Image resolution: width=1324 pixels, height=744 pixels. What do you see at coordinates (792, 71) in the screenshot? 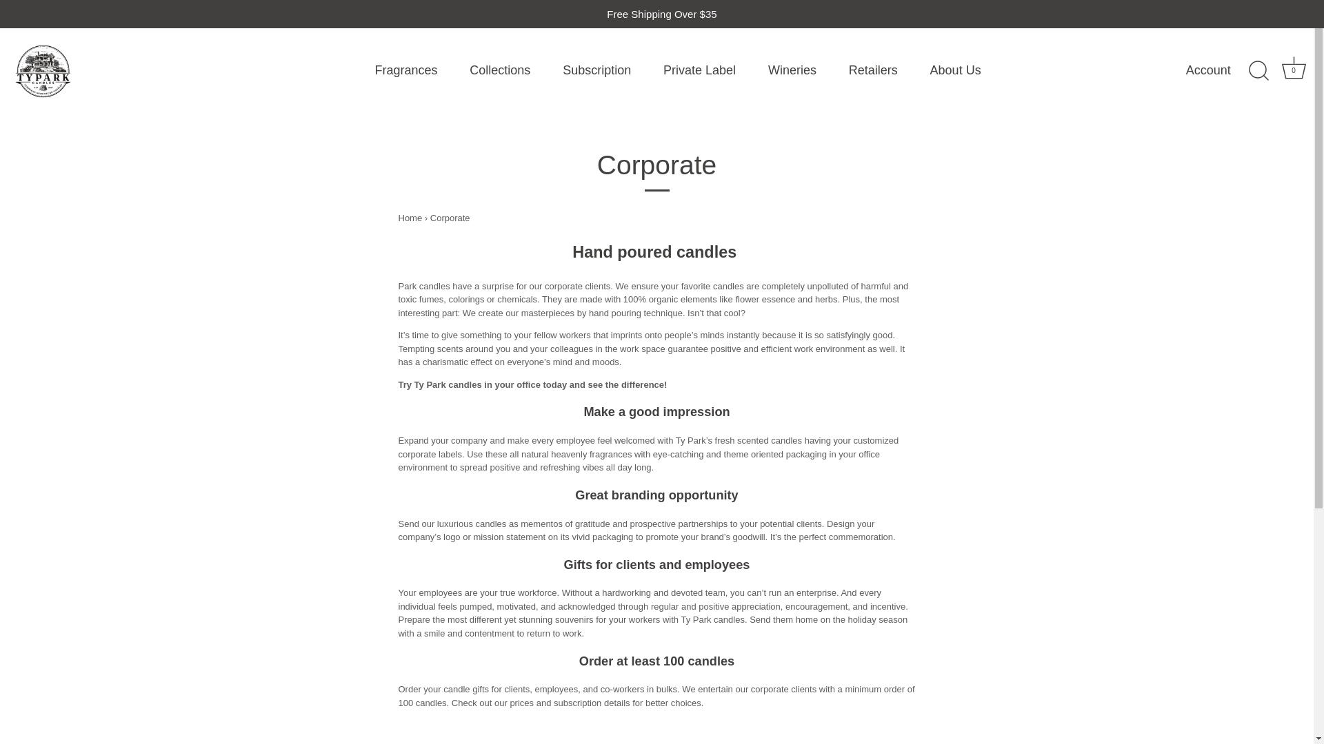
I see `Wineries` at bounding box center [792, 71].